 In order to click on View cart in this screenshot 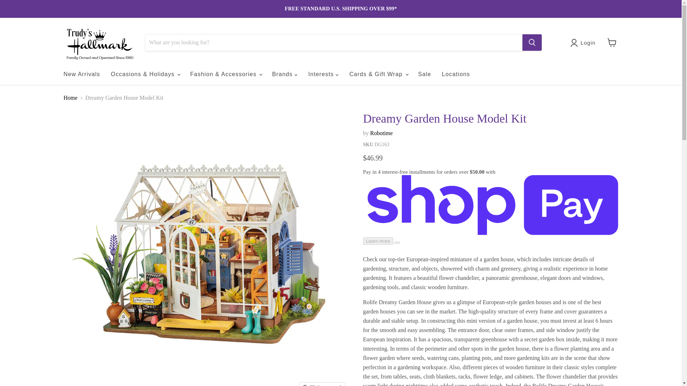, I will do `click(612, 43)`.